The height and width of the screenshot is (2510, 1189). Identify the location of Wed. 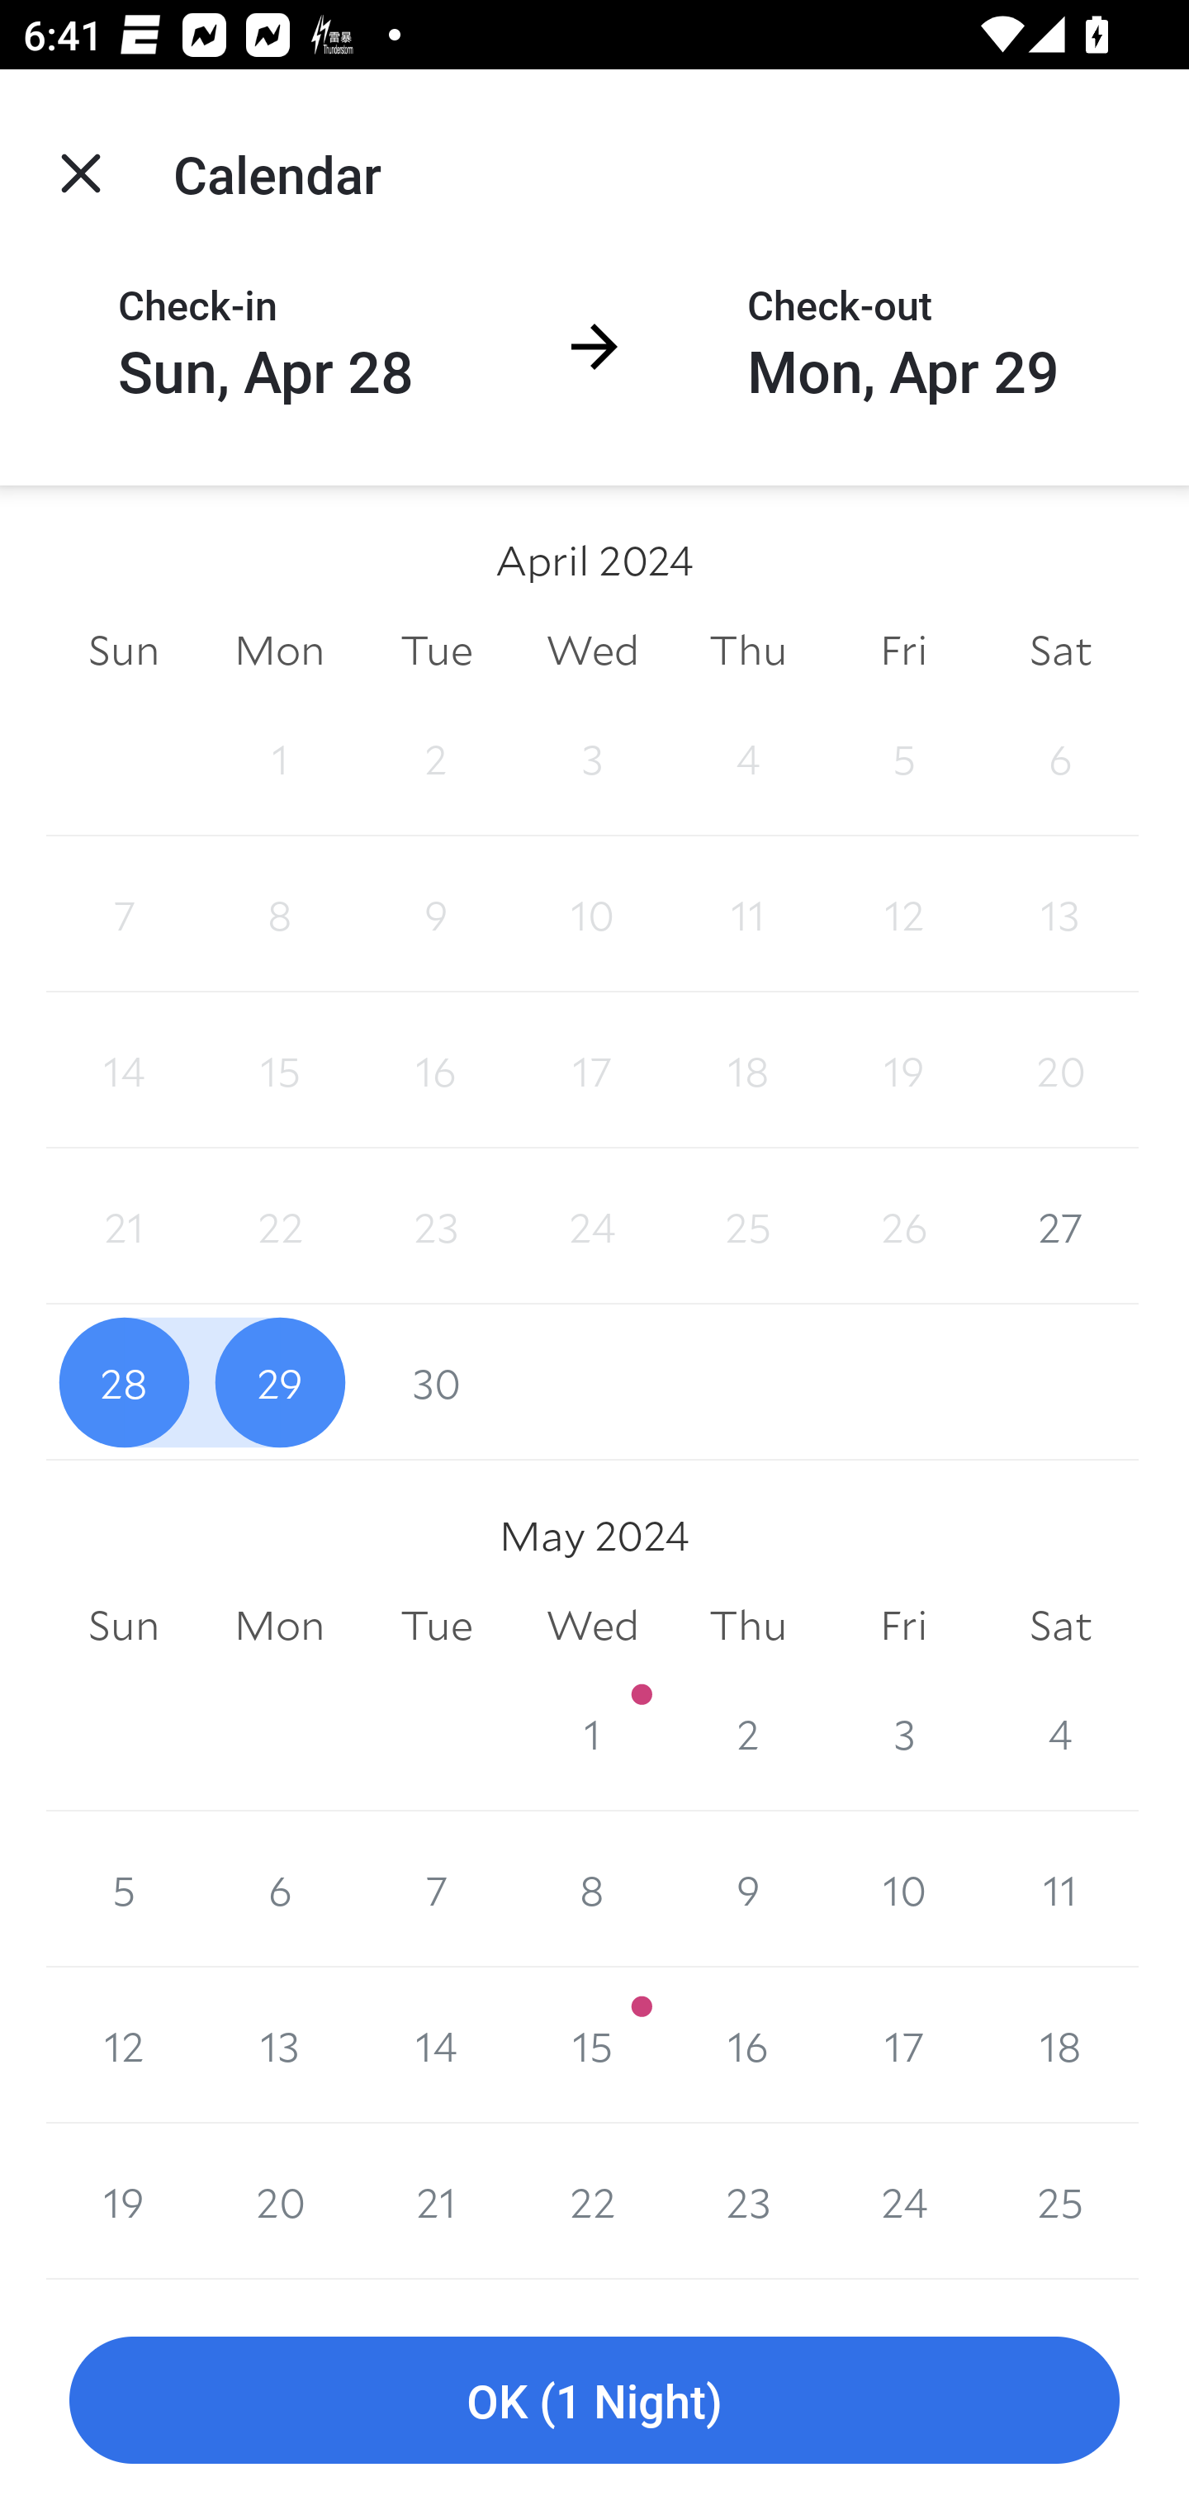
(593, 649).